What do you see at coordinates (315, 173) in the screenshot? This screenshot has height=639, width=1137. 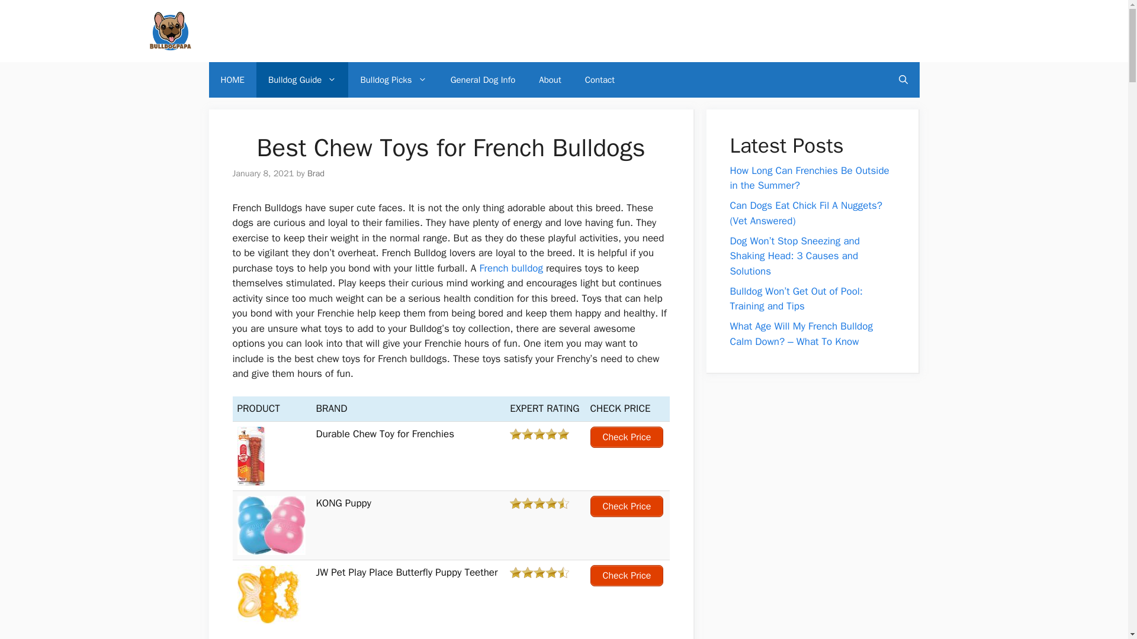 I see `Brad` at bounding box center [315, 173].